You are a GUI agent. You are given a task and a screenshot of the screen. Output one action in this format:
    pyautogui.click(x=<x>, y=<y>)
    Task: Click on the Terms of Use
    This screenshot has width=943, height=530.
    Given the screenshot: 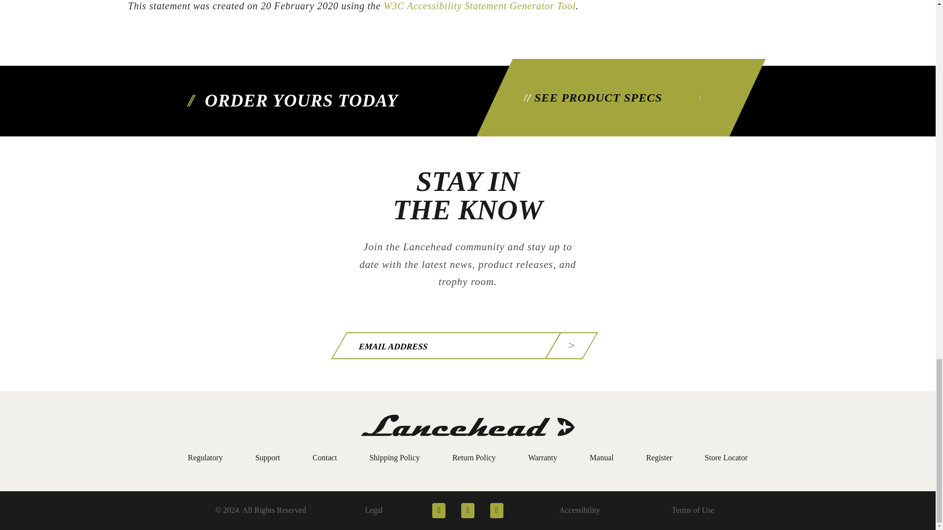 What is the action you would take?
    pyautogui.click(x=693, y=510)
    